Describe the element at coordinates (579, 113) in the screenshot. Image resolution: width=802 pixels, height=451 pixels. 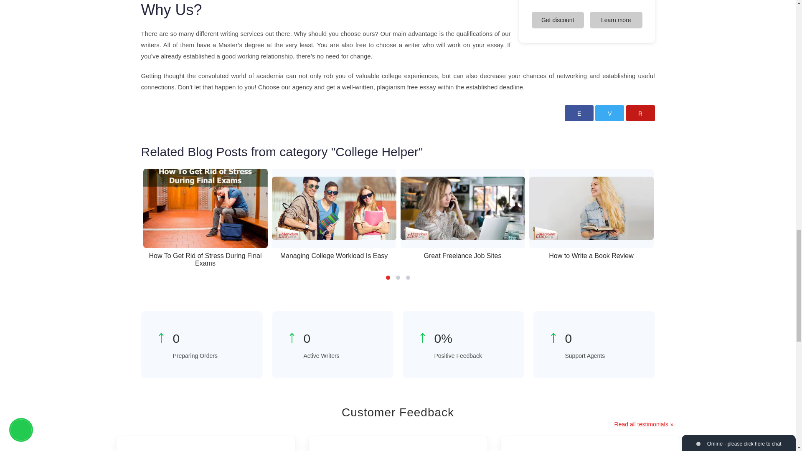
I see `Share on Facebook` at that location.